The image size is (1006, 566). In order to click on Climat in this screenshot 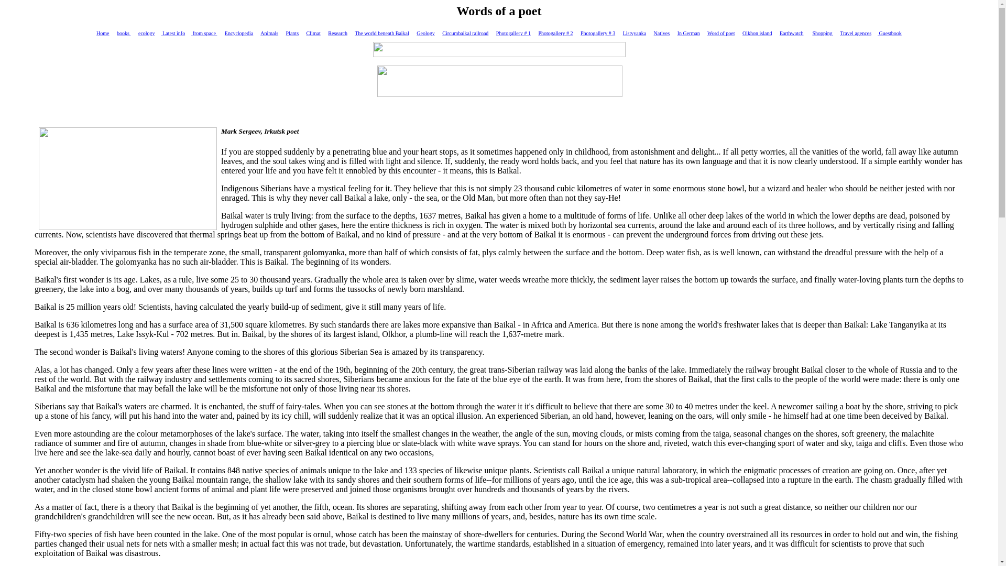, I will do `click(313, 34)`.